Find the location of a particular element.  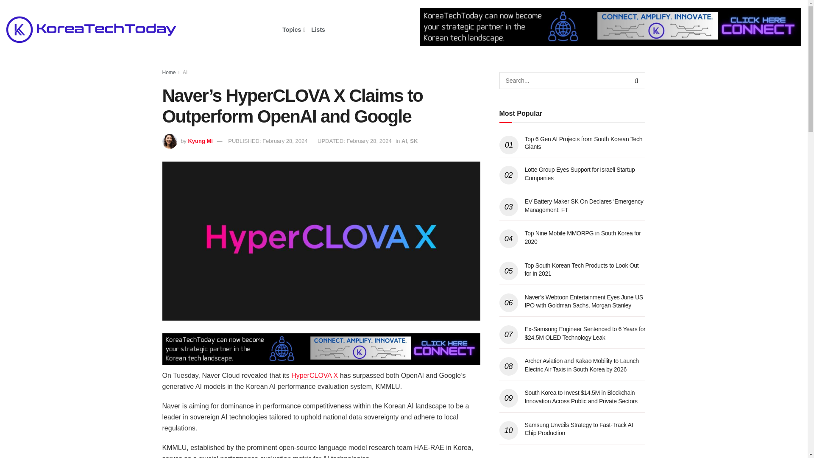

Topics is located at coordinates (293, 30).